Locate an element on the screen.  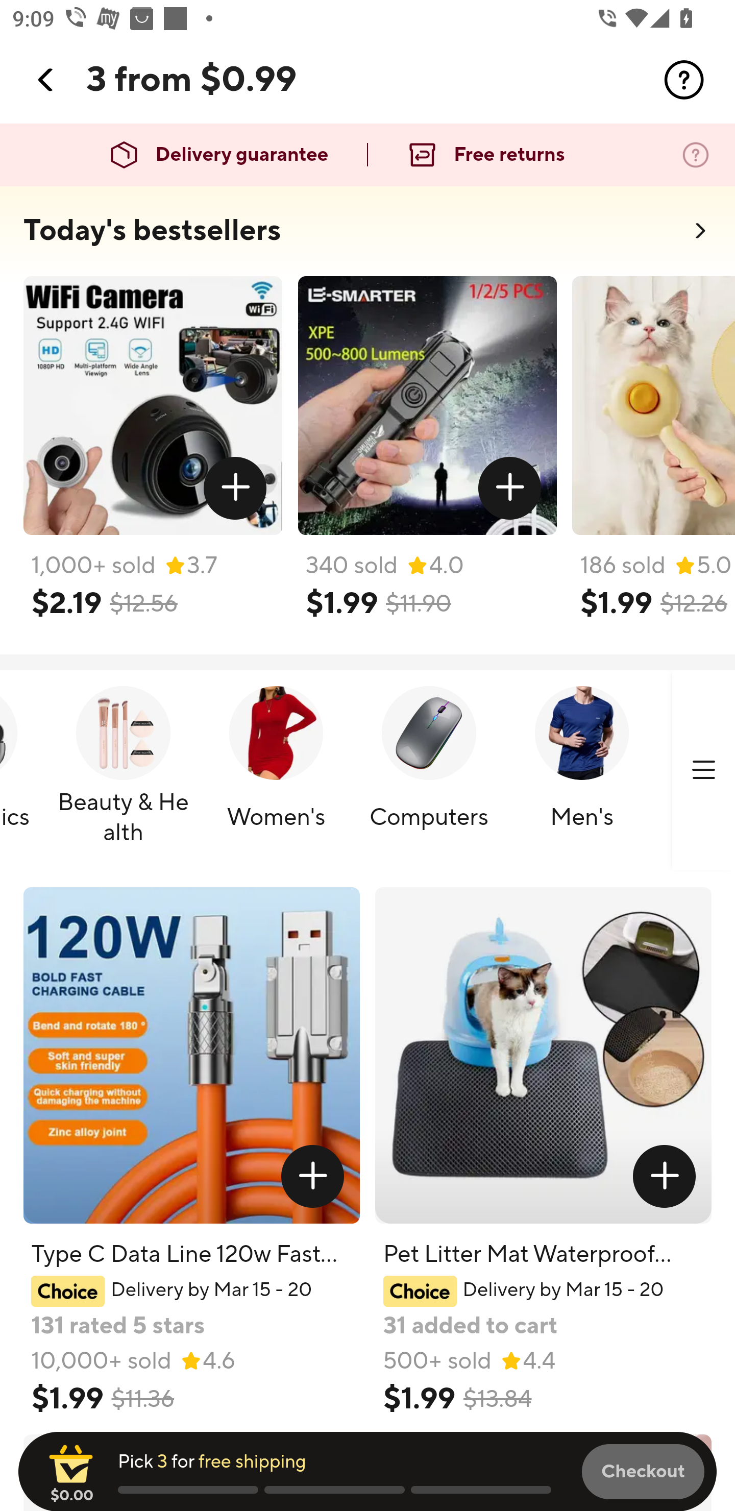
 is located at coordinates (312, 1176).